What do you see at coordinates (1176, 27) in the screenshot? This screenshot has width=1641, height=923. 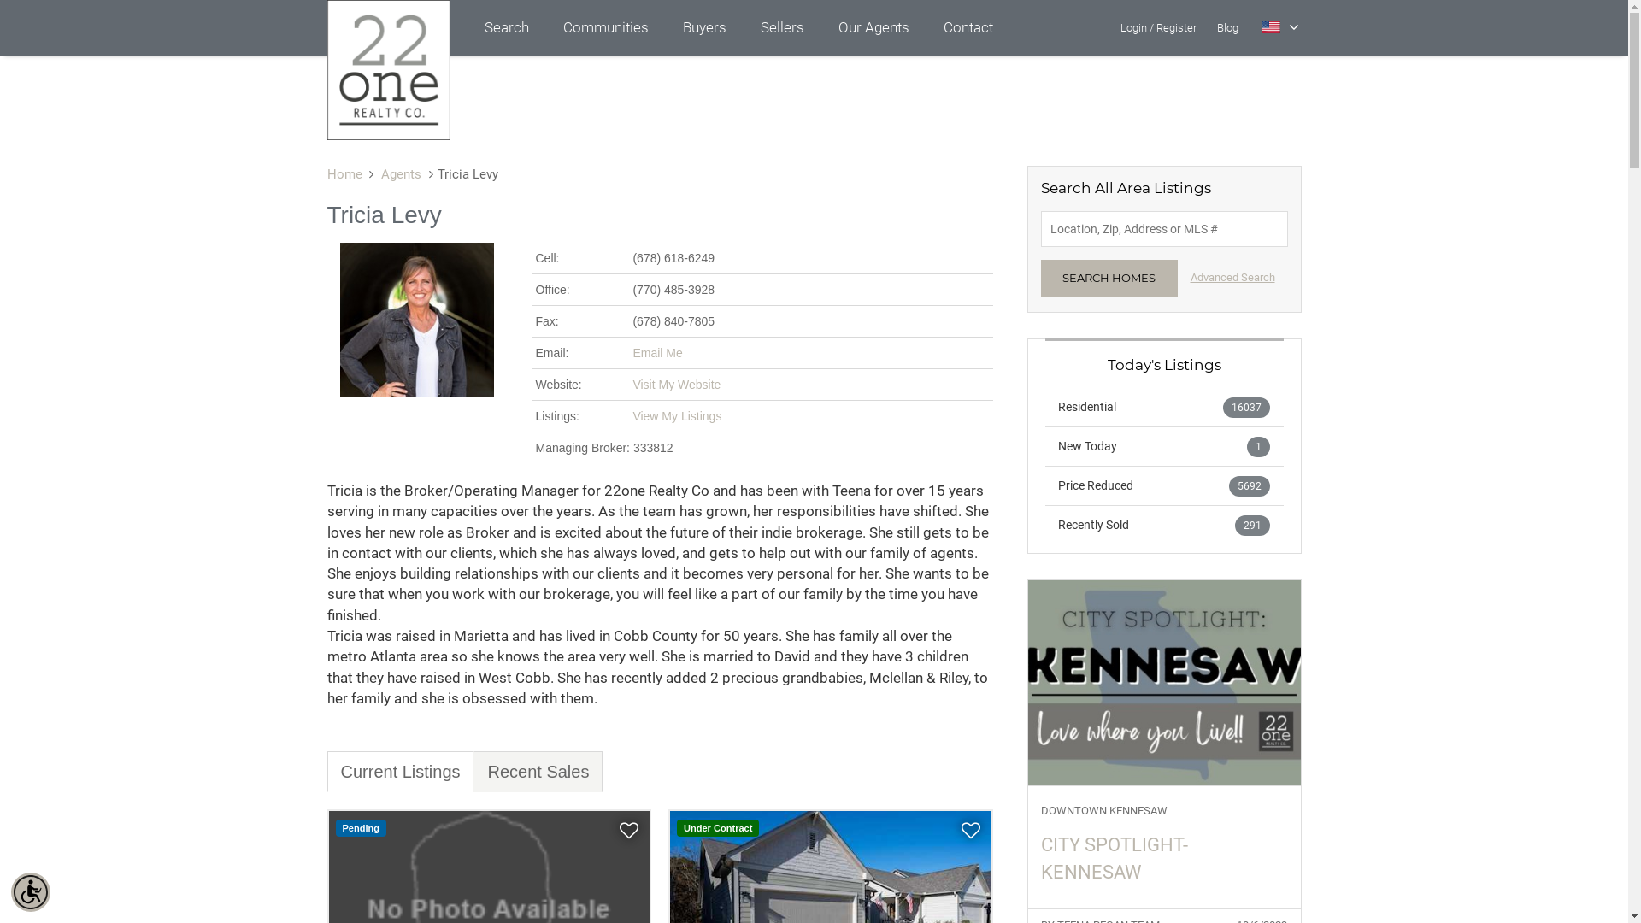 I see `Register` at bounding box center [1176, 27].